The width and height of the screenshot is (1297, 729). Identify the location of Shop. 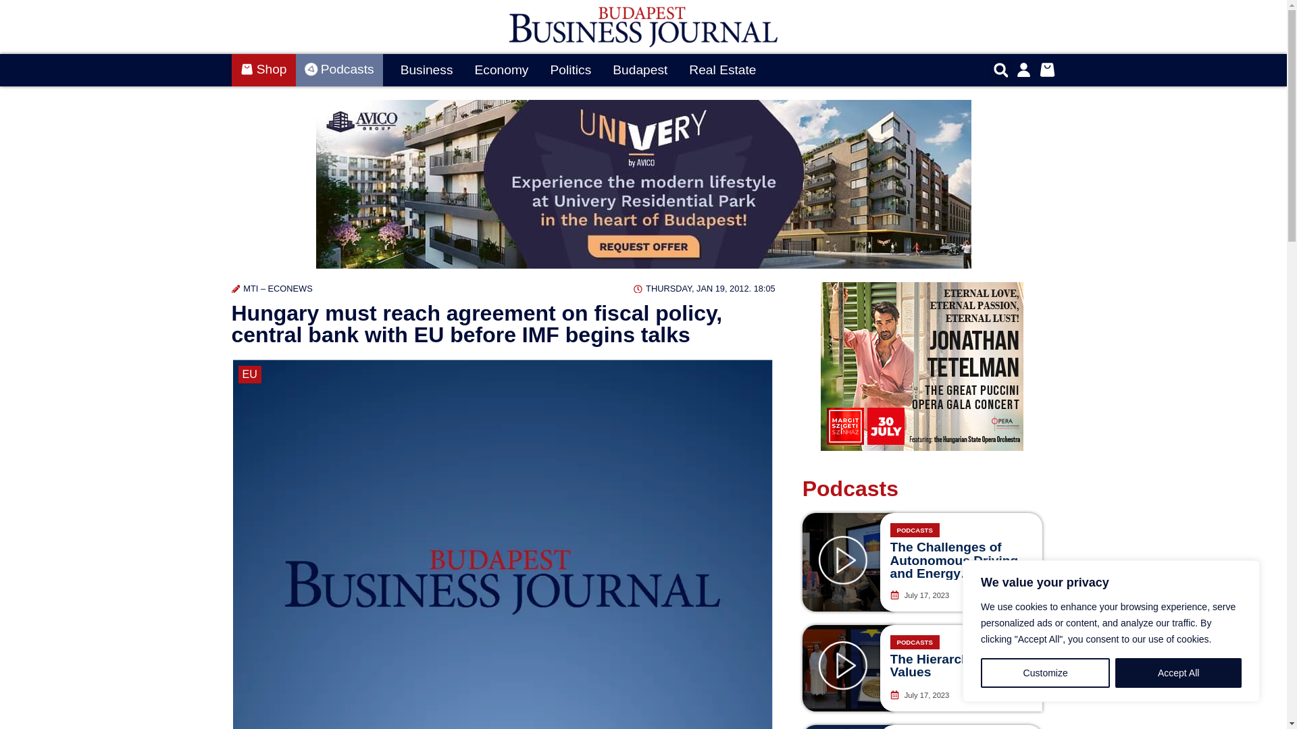
(263, 70).